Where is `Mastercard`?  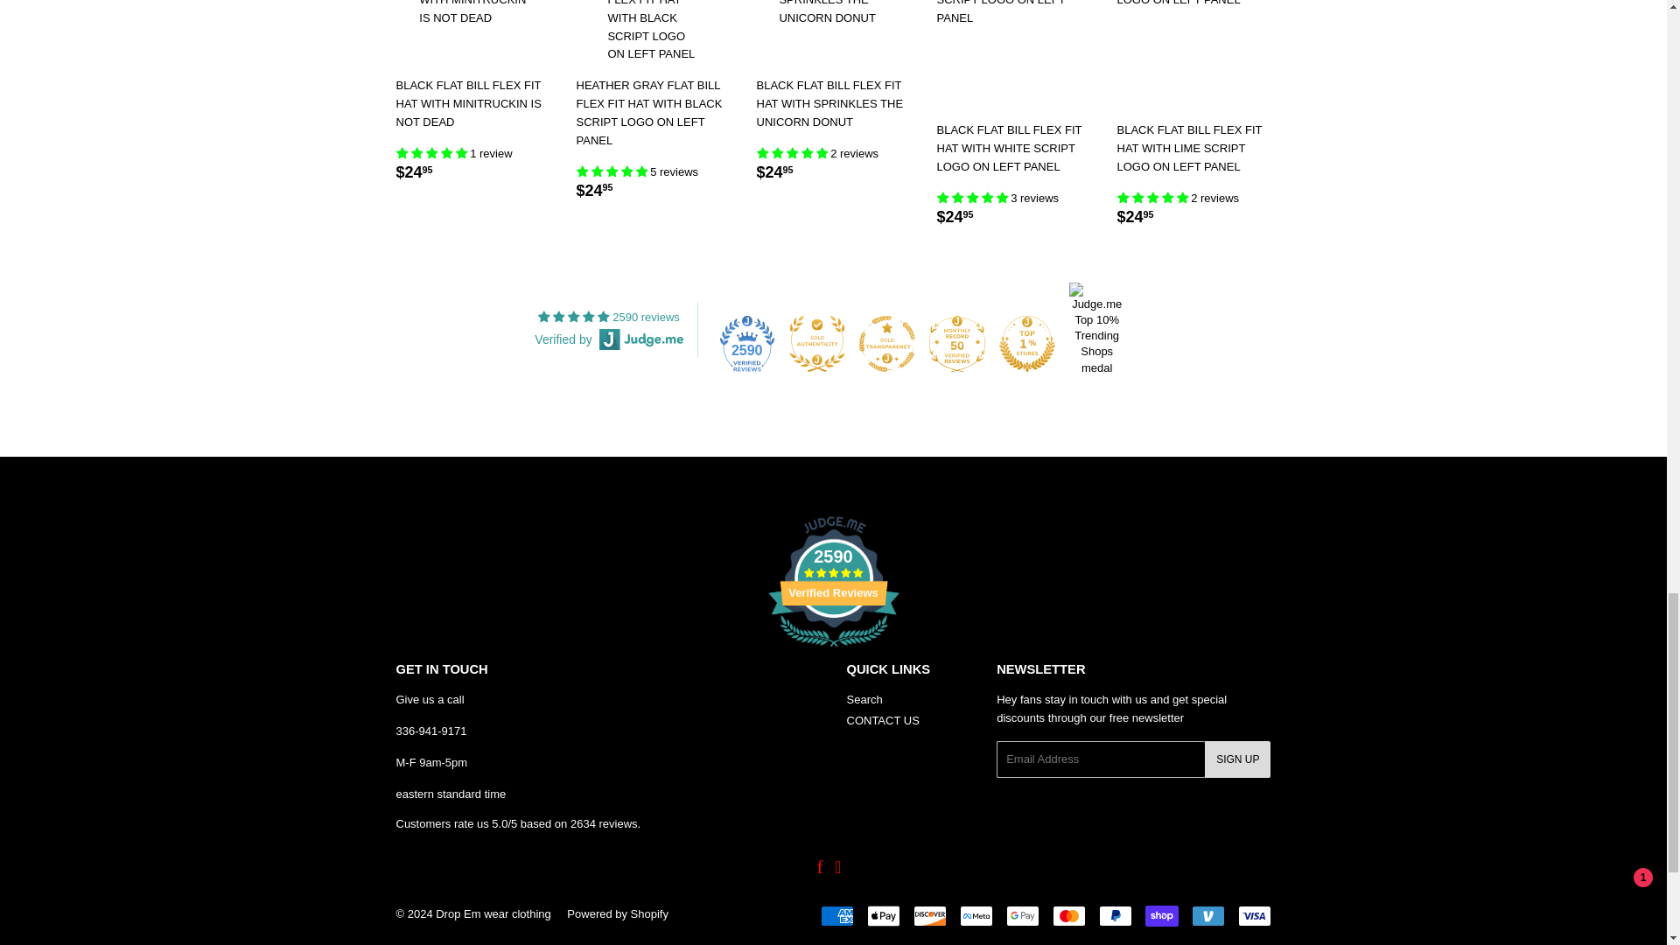
Mastercard is located at coordinates (1067, 915).